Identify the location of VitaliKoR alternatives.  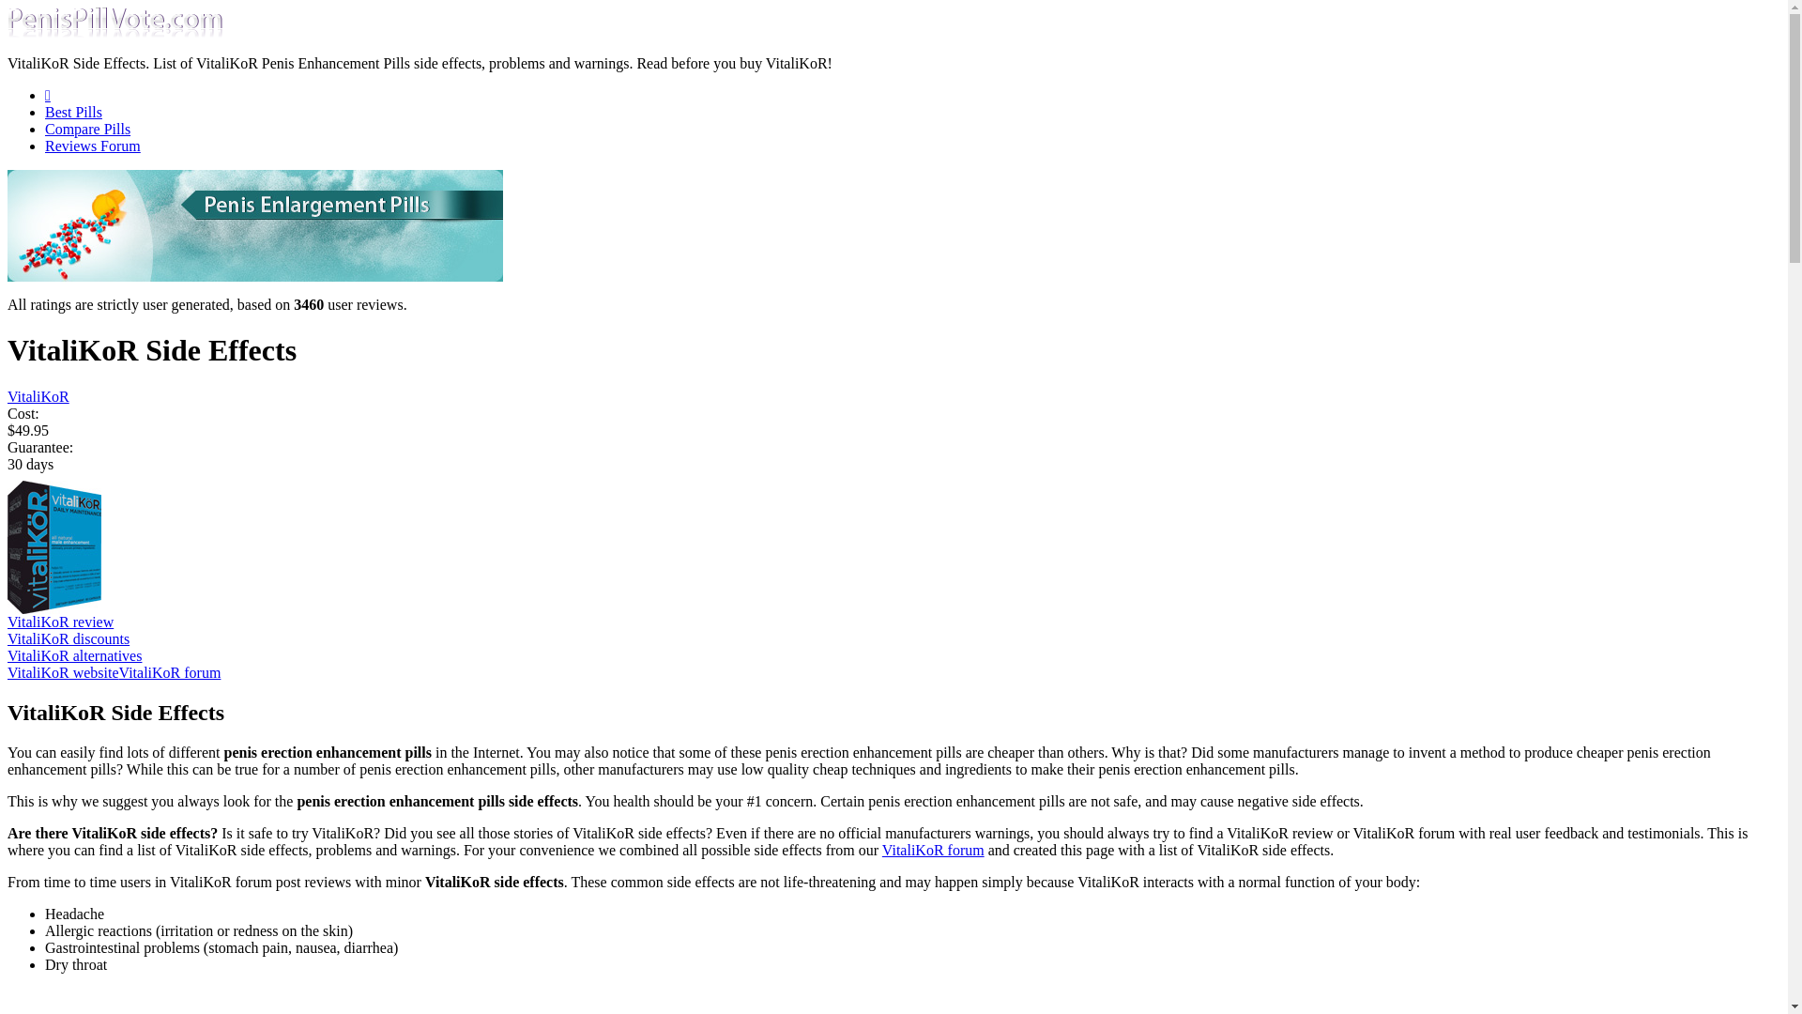
(74, 655).